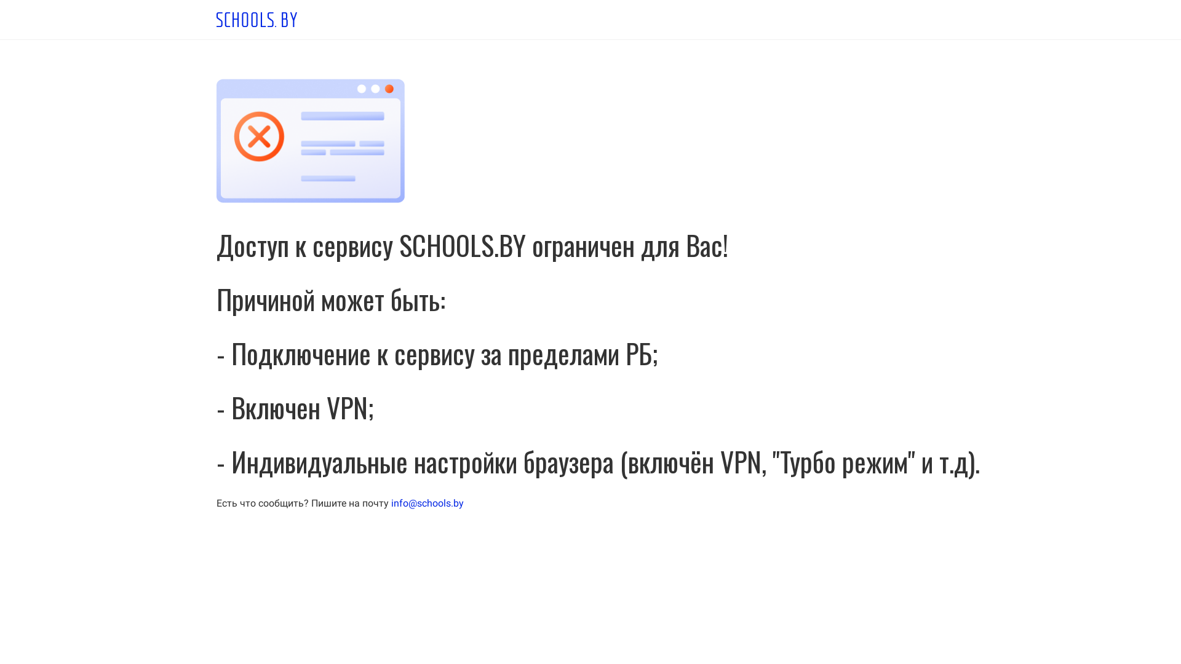 The image size is (1181, 664). What do you see at coordinates (427, 503) in the screenshot?
I see `info@schools.by` at bounding box center [427, 503].